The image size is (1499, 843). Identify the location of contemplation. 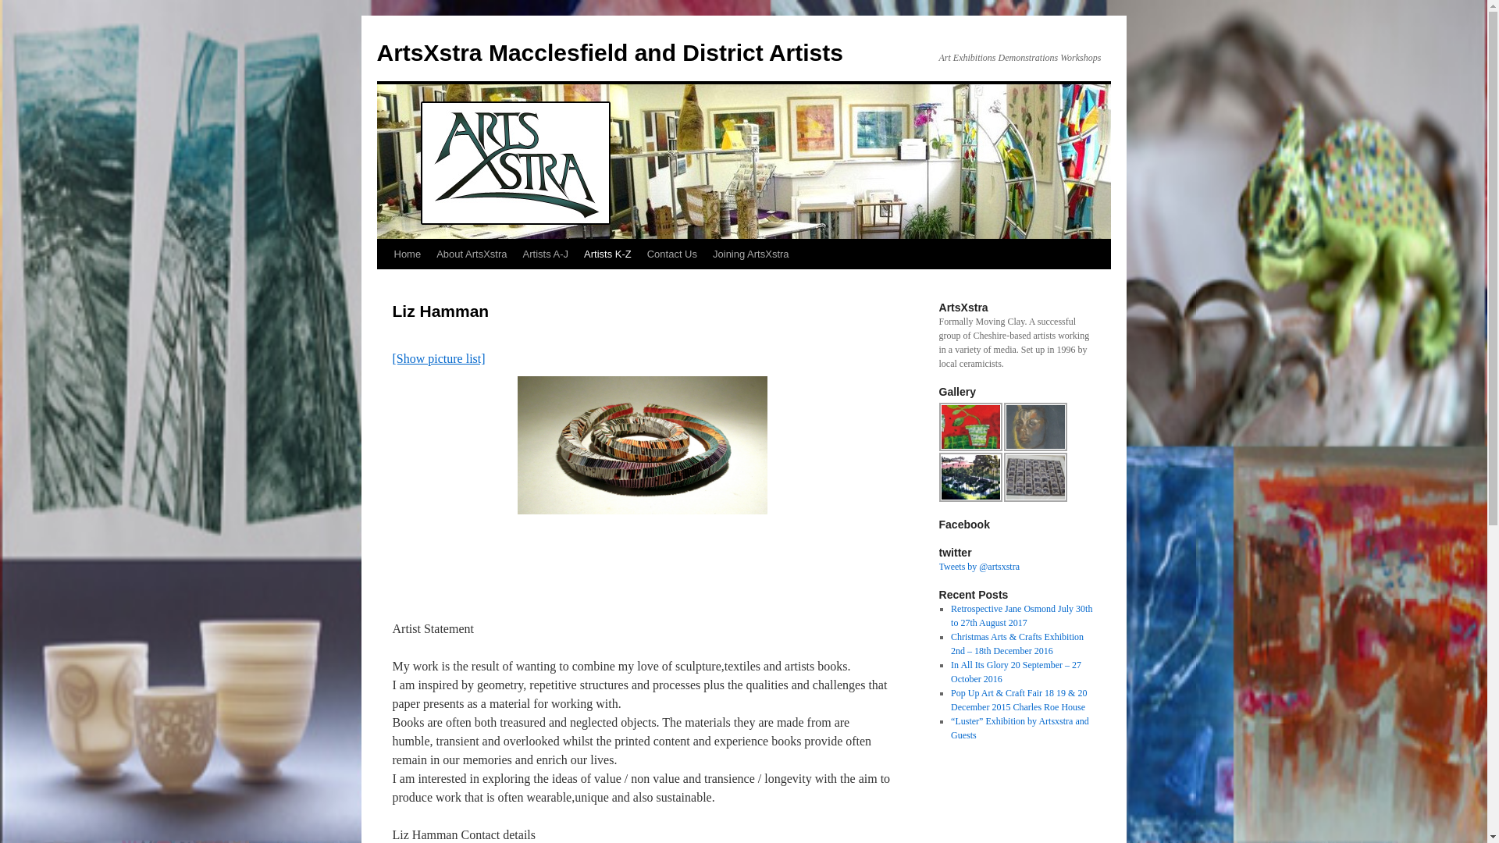
(1035, 426).